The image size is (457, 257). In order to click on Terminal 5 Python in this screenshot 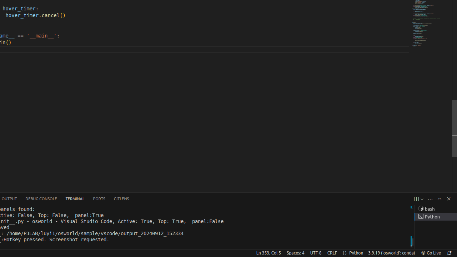, I will do `click(436, 217)`.